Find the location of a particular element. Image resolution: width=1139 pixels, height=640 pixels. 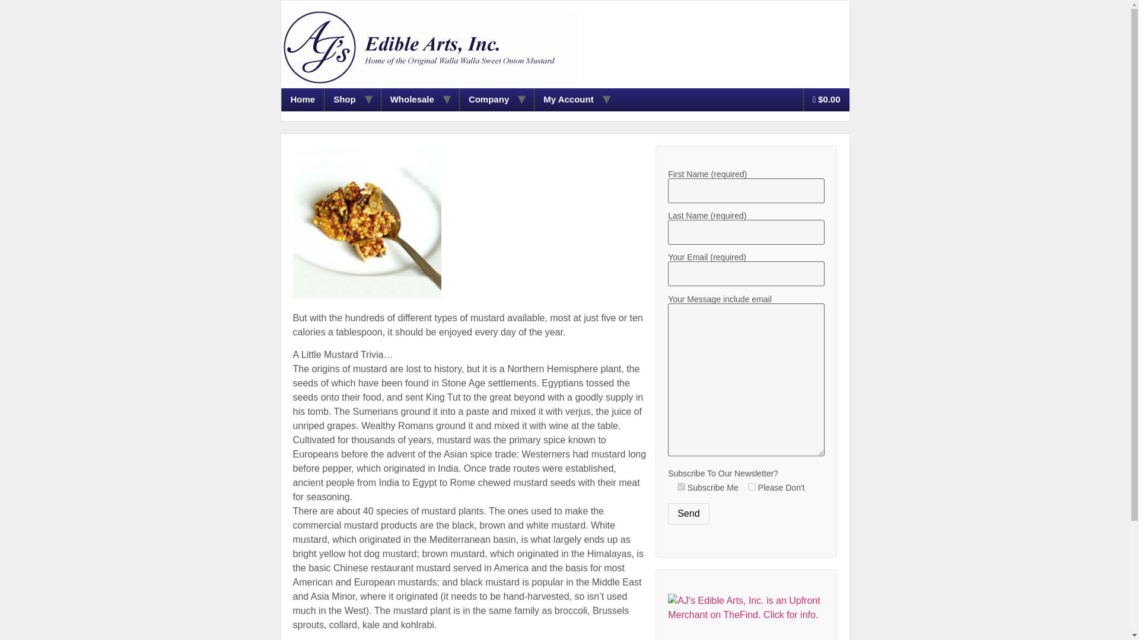

Please Don't is located at coordinates (752, 487).